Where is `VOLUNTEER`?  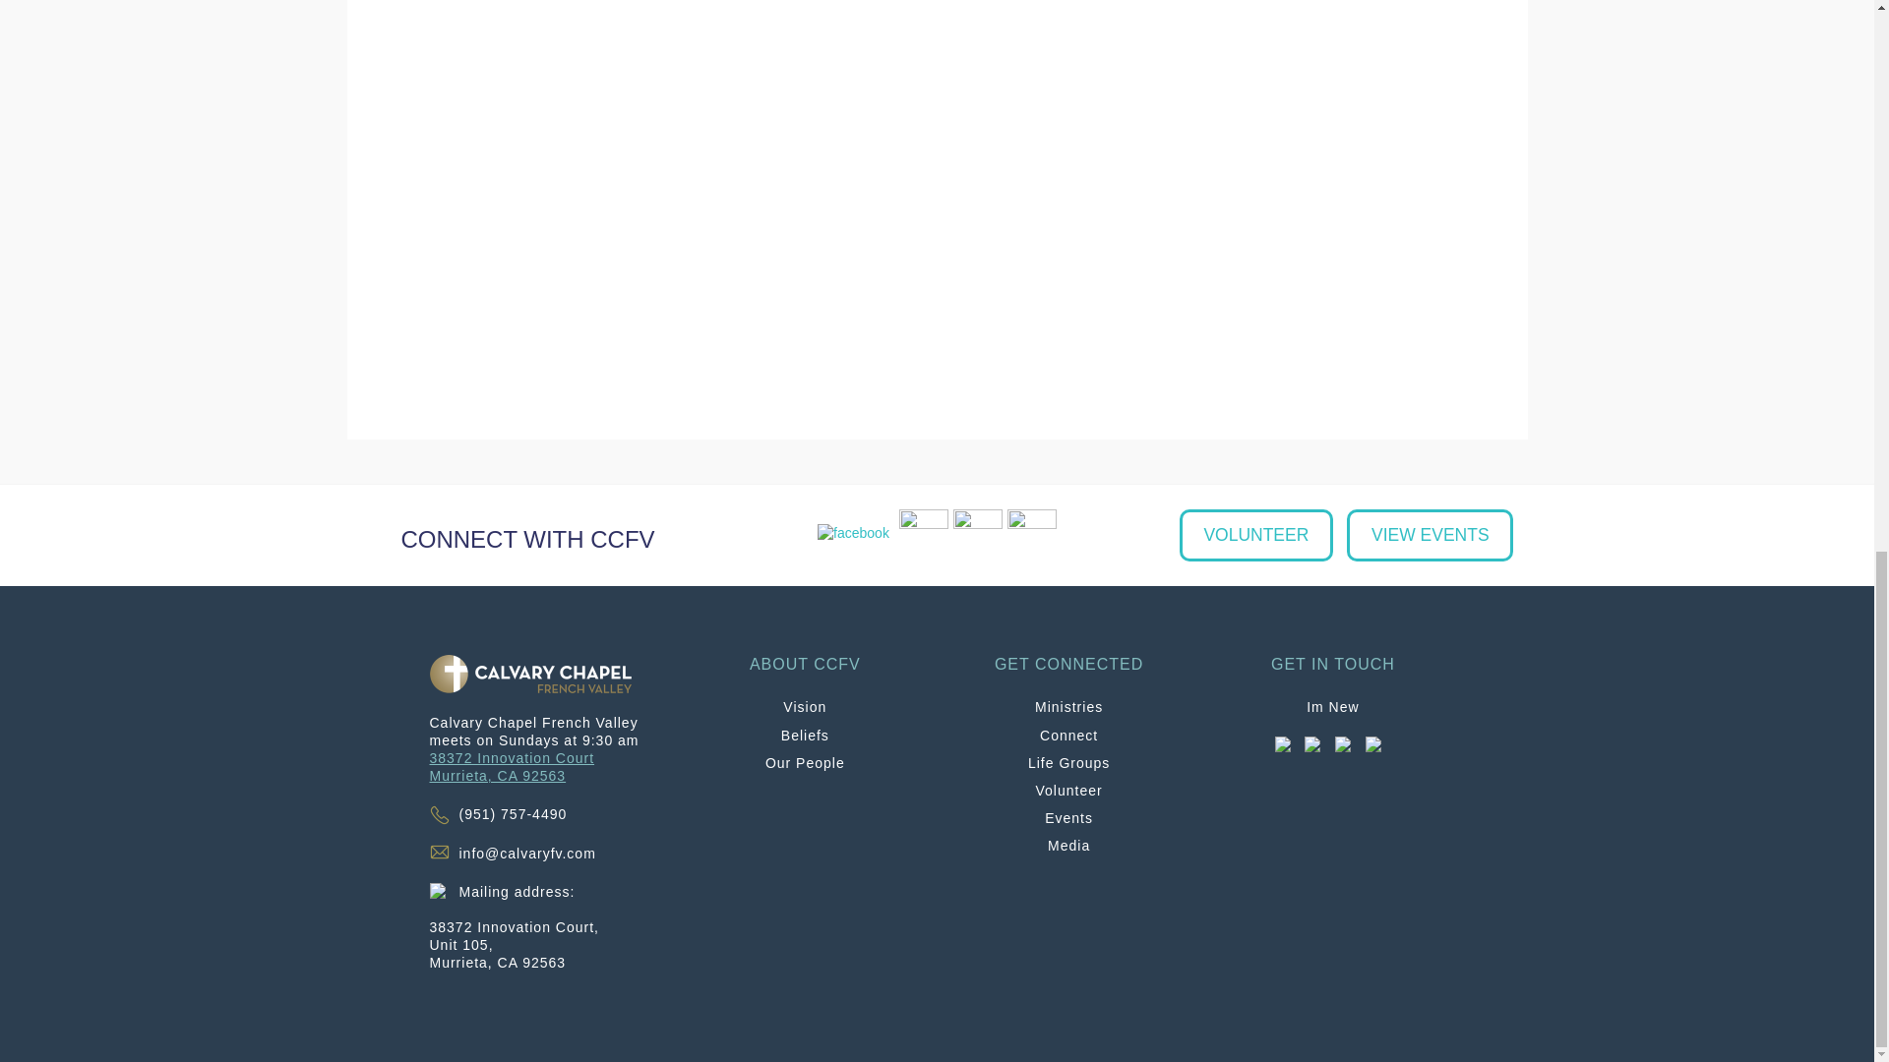 VOLUNTEER is located at coordinates (1068, 791).